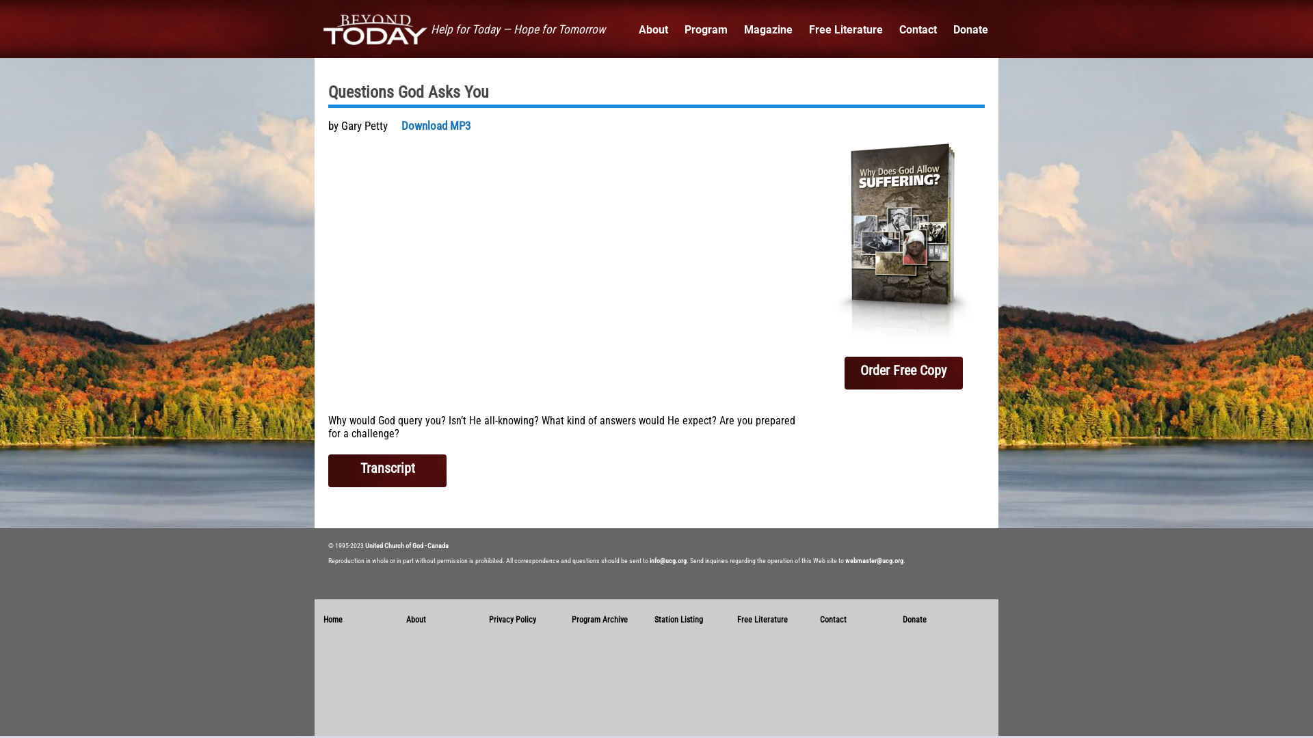  I want to click on   About  , so click(654, 30).